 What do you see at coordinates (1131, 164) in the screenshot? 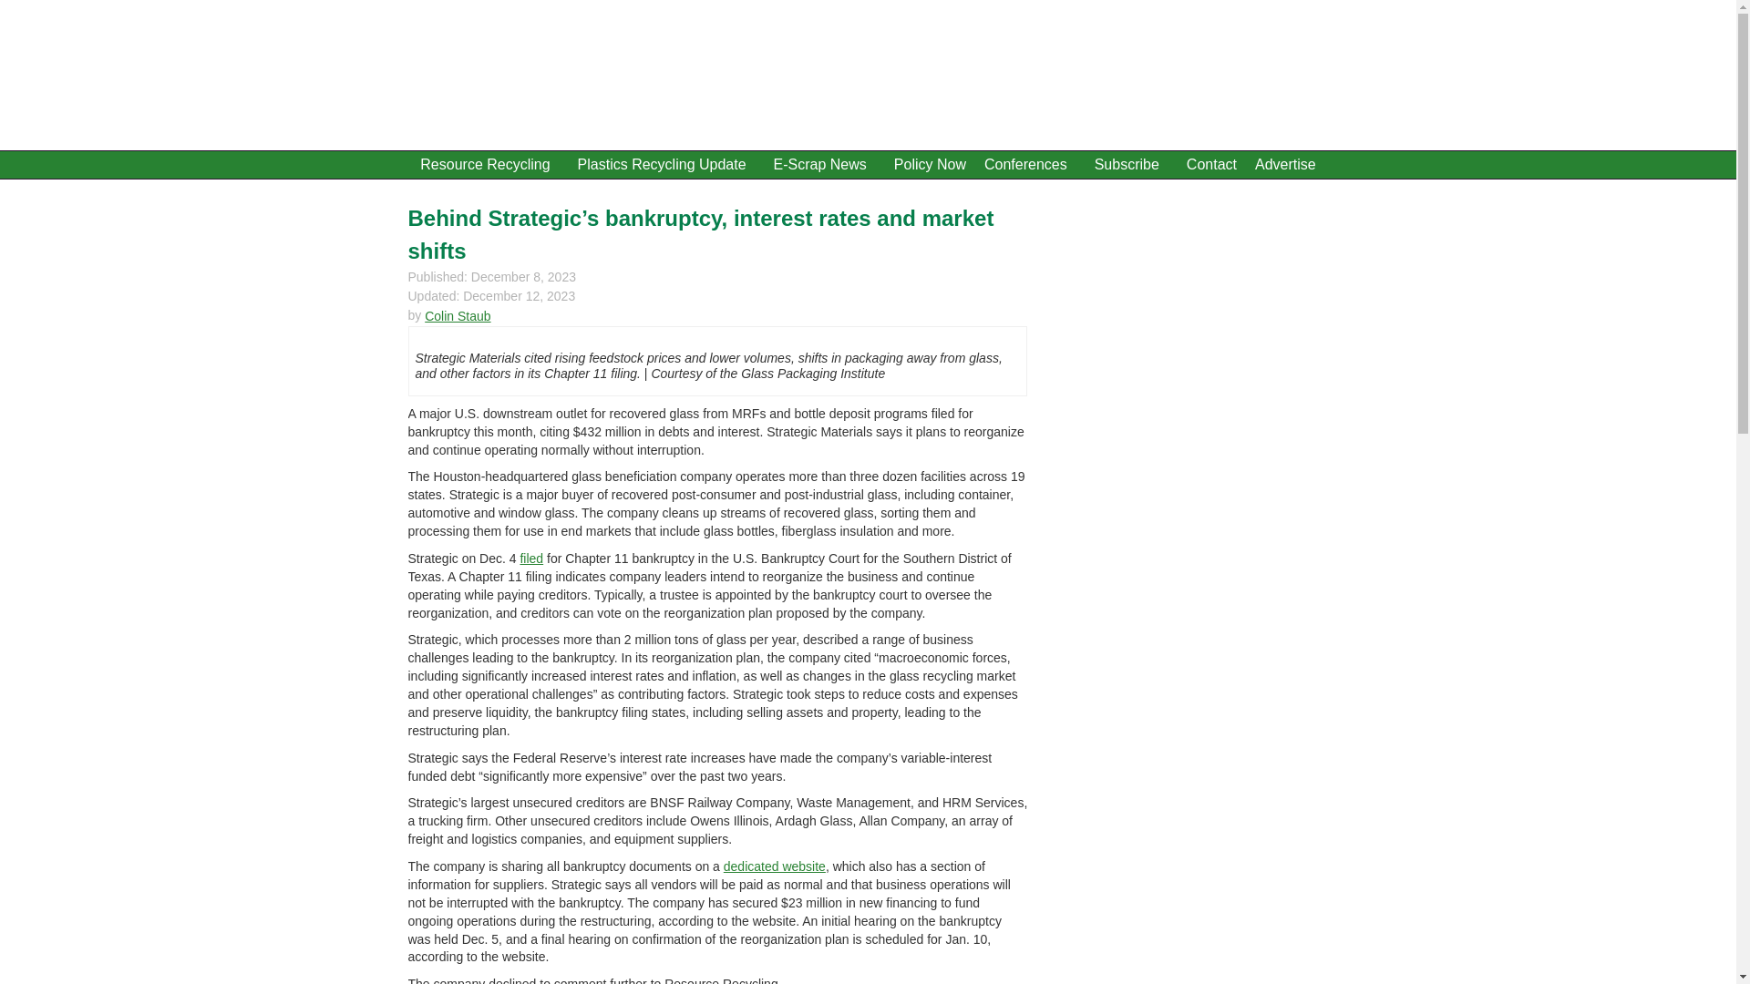
I see `Subscribe` at bounding box center [1131, 164].